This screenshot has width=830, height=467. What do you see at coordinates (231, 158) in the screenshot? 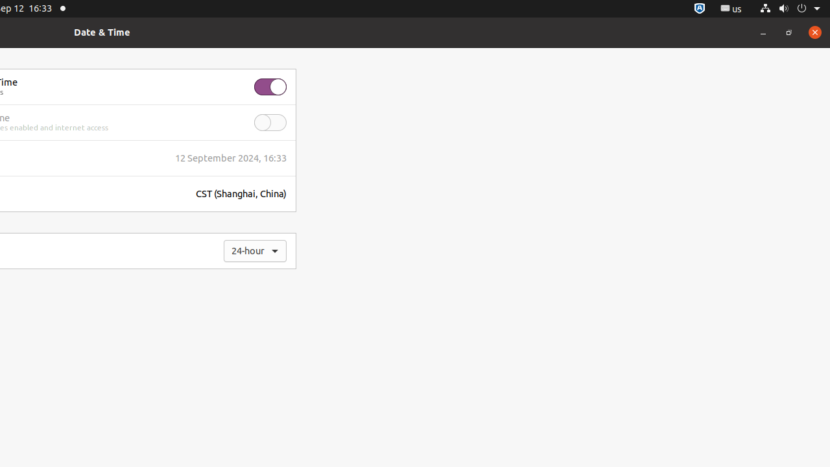
I see `12 September 2024, 16:33` at bounding box center [231, 158].